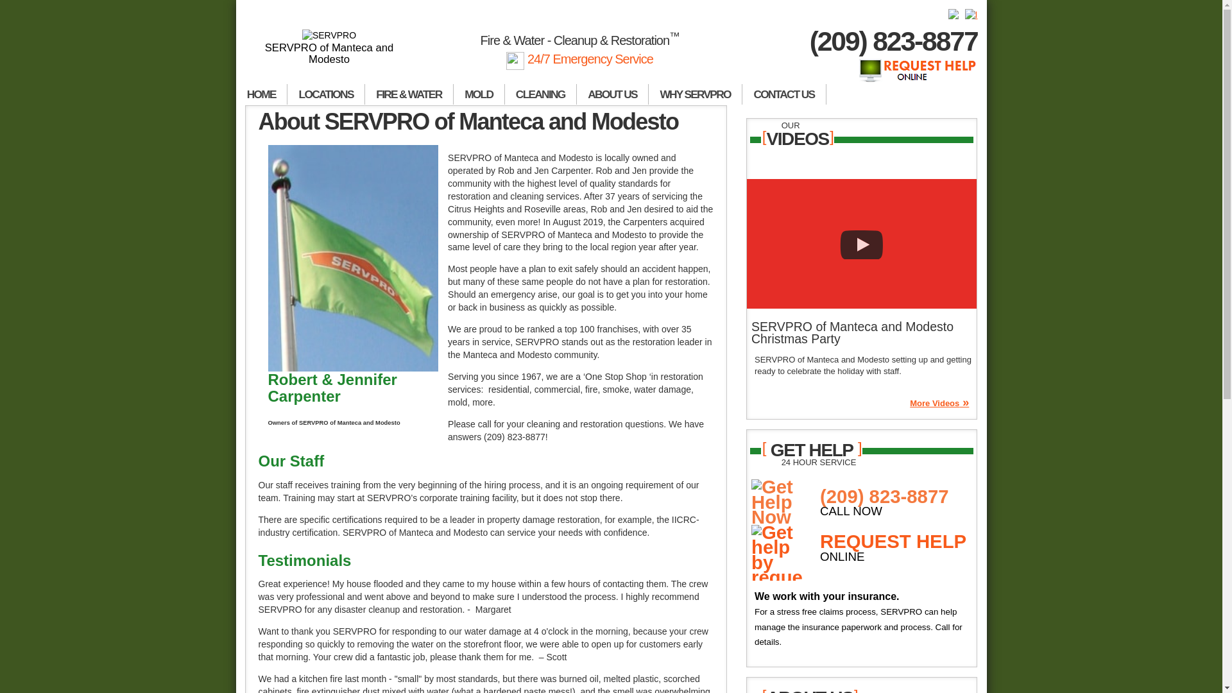 This screenshot has width=1232, height=693. I want to click on SERVPRO of Manteca and Modesto, so click(330, 47).